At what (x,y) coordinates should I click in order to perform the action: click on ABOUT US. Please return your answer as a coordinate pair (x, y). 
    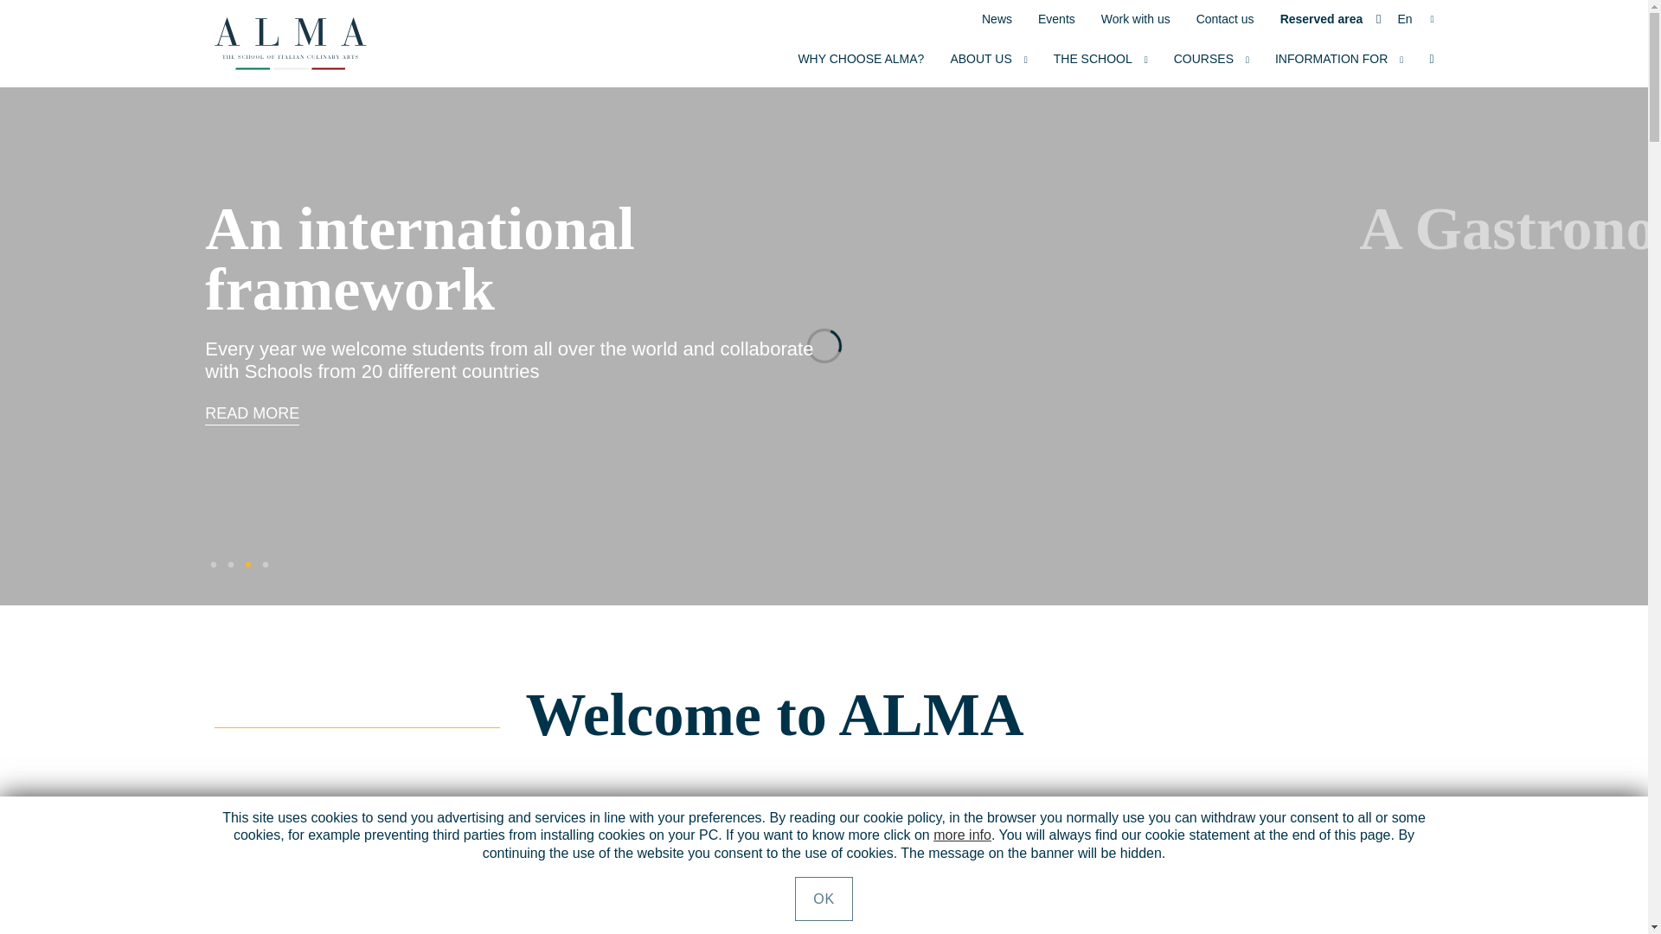
    Looking at the image, I should click on (988, 65).